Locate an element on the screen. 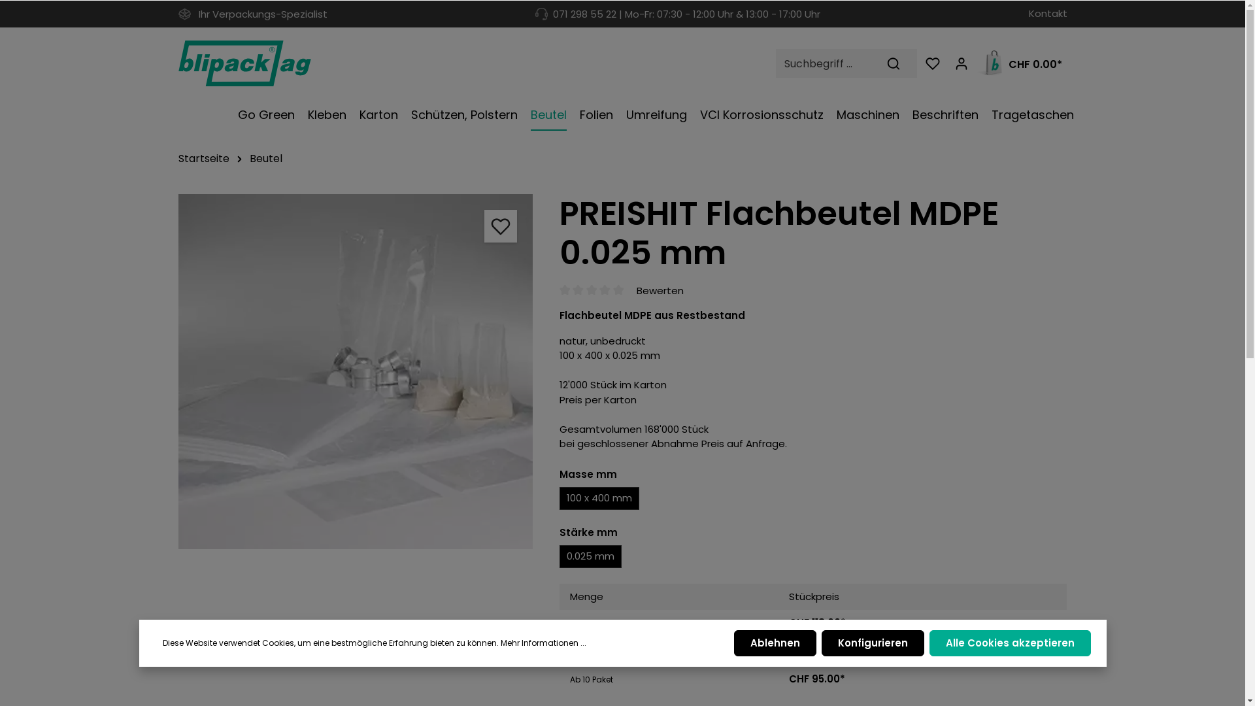  Beschriften is located at coordinates (945, 115).